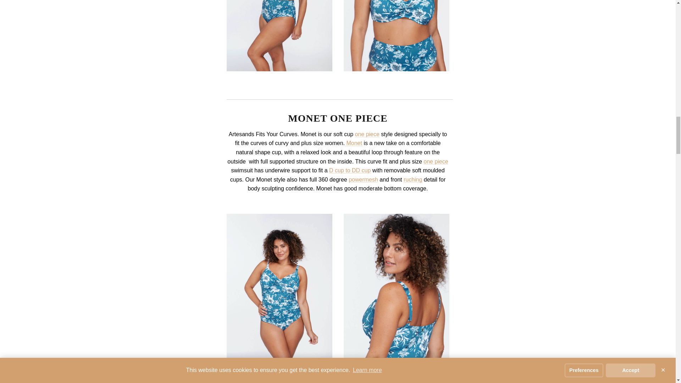  I want to click on Artesands Curve Plus Size Bikini Set Swimwear, so click(396, 69).